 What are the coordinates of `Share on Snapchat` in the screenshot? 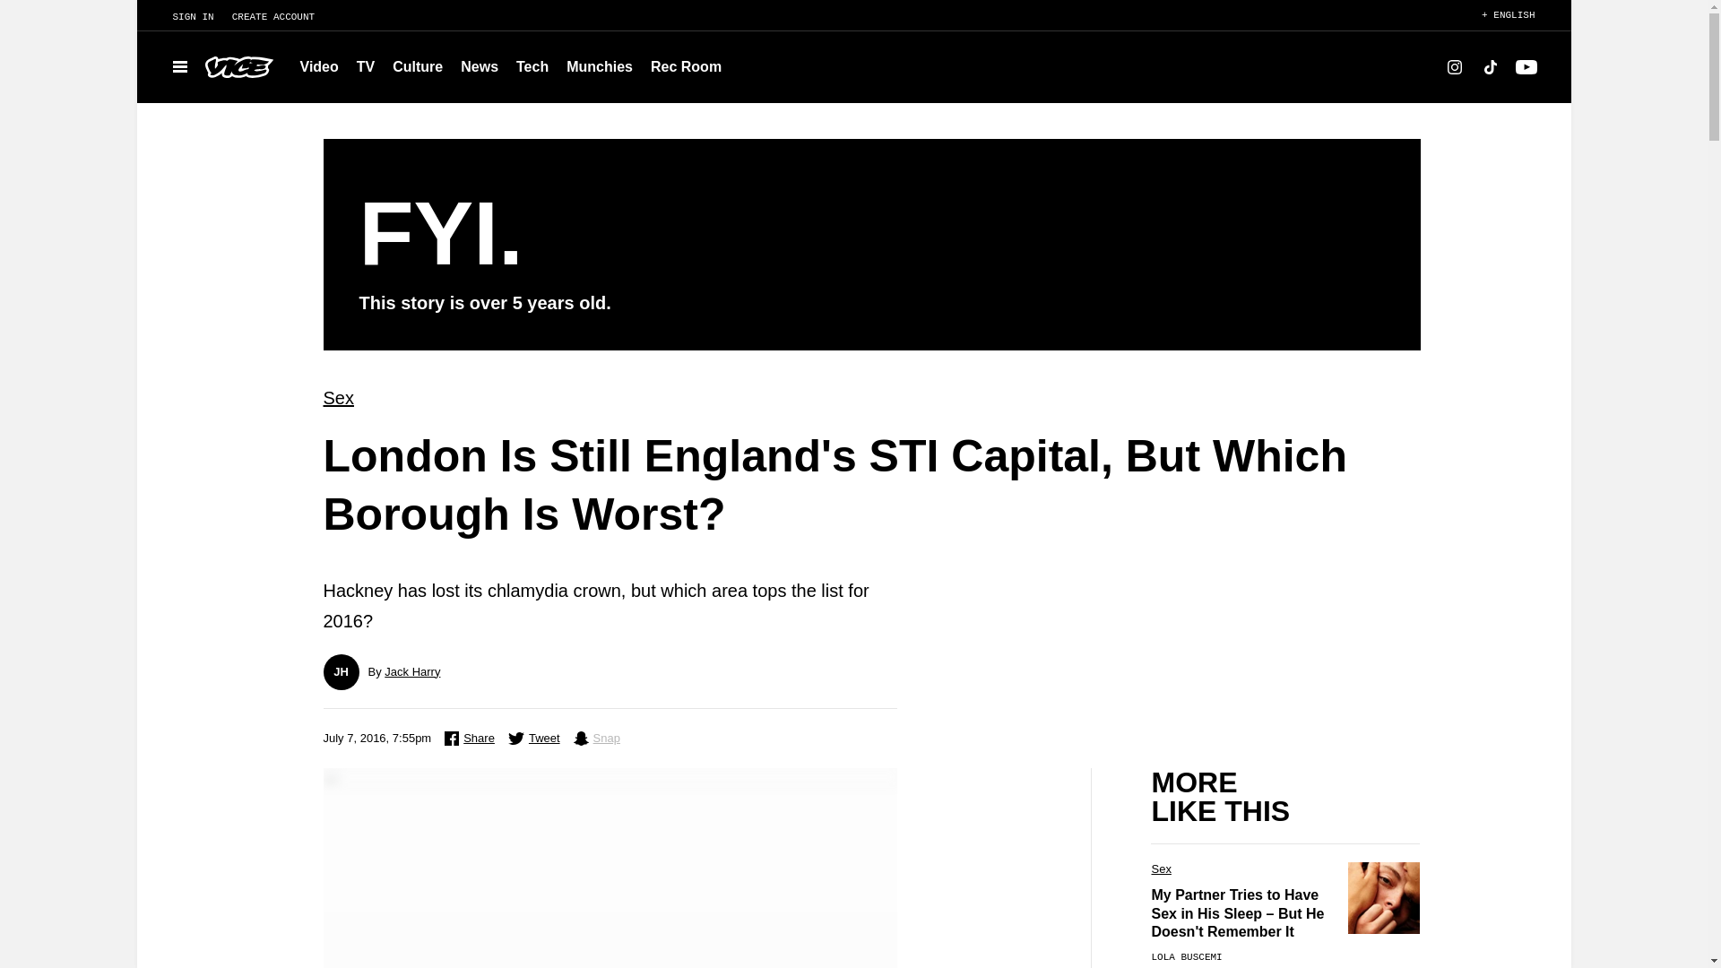 It's located at (596, 739).